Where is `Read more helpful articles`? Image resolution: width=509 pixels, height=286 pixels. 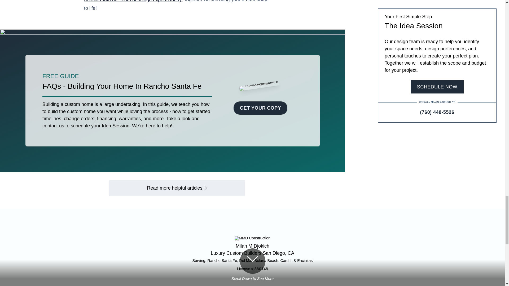 Read more helpful articles is located at coordinates (177, 188).